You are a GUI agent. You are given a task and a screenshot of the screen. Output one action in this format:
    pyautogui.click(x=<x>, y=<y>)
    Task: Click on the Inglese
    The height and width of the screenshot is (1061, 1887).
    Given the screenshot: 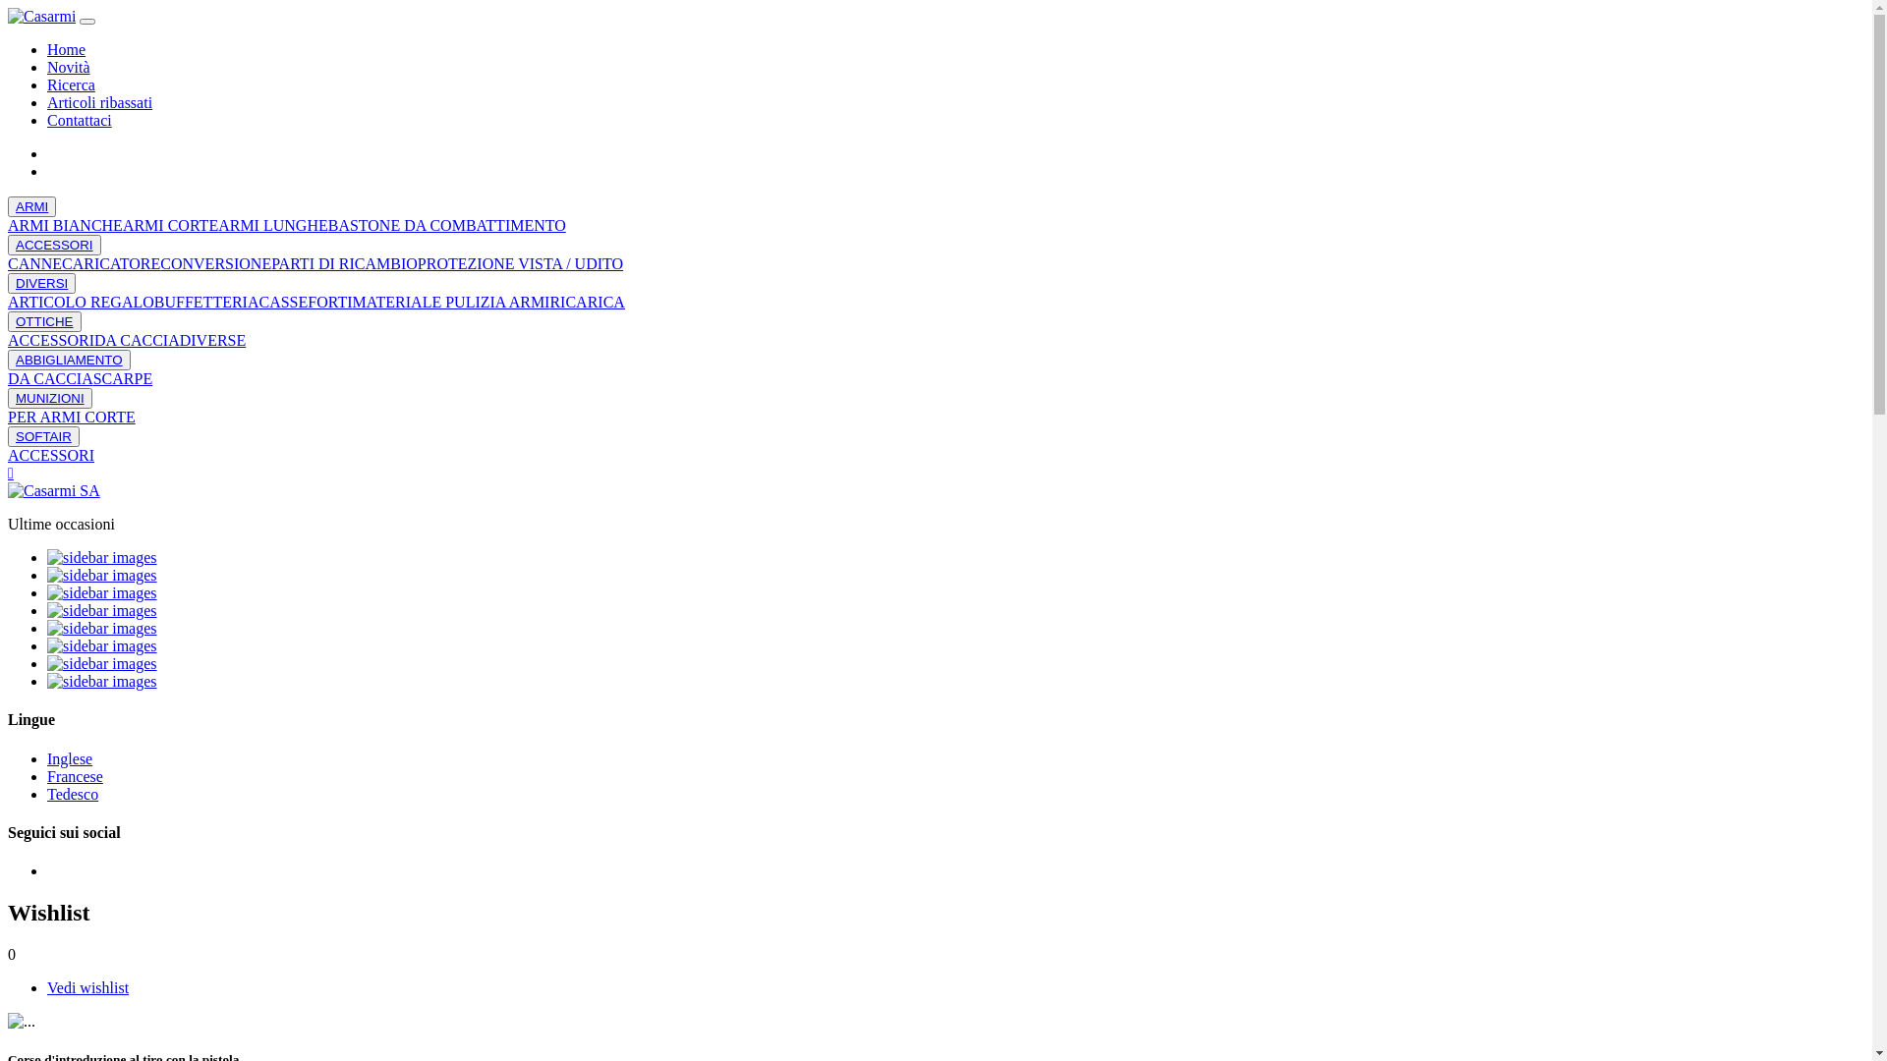 What is the action you would take?
    pyautogui.click(x=70, y=758)
    